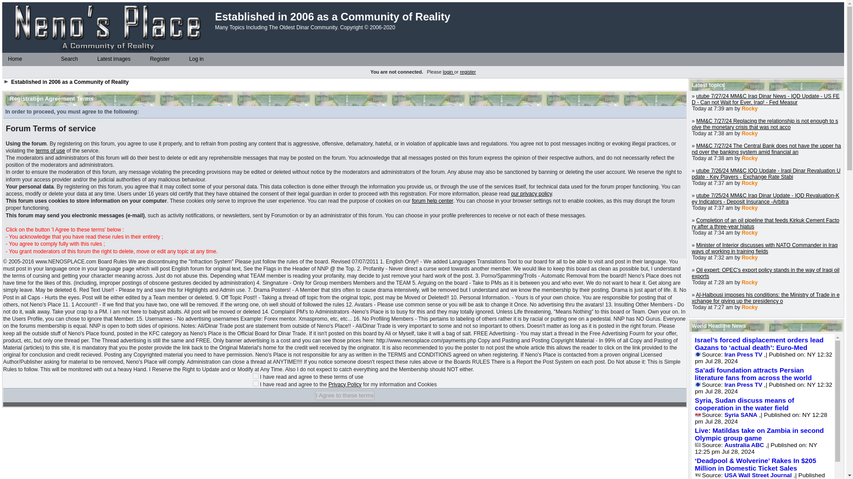 Image resolution: width=853 pixels, height=479 pixels. Describe the element at coordinates (50, 150) in the screenshot. I see `terms of use` at that location.